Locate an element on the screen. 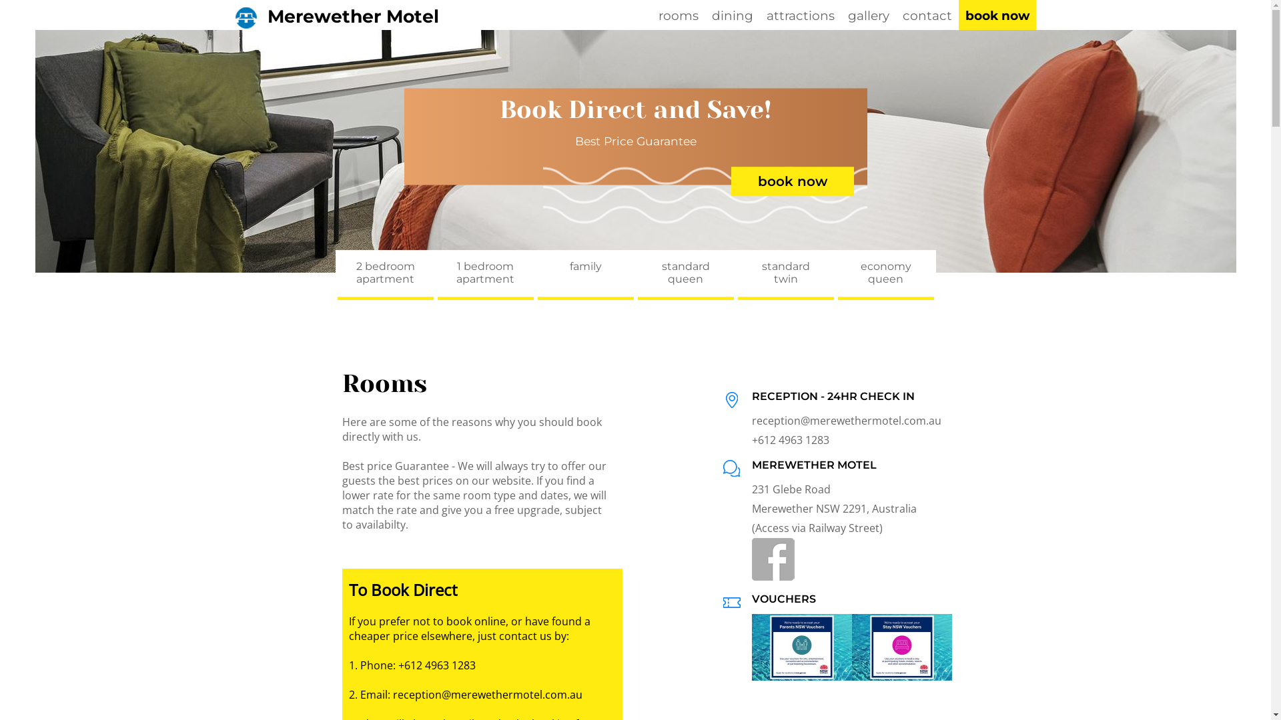 The width and height of the screenshot is (1281, 720). reception@merewethermotel.com.au is located at coordinates (846, 421).